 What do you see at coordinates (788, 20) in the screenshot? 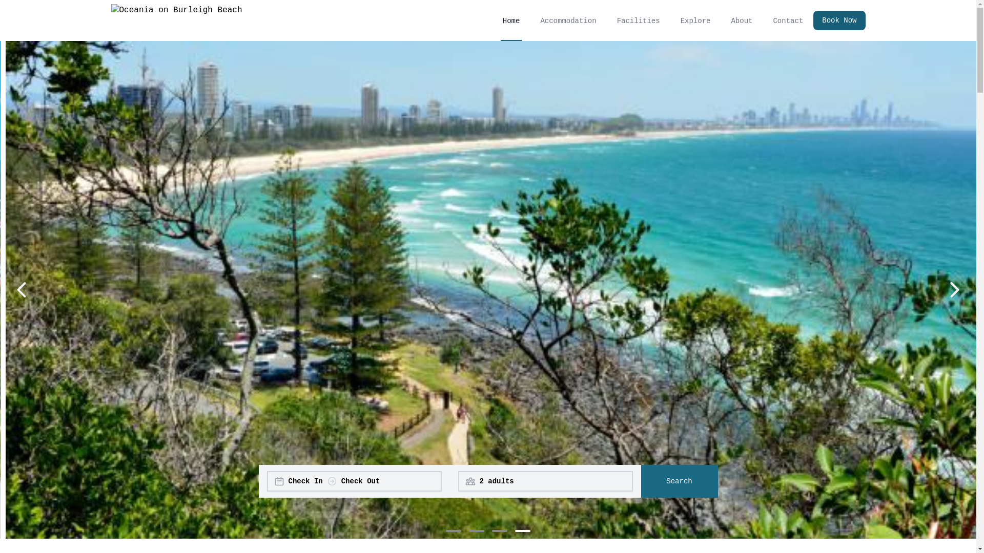
I see `Contact` at bounding box center [788, 20].